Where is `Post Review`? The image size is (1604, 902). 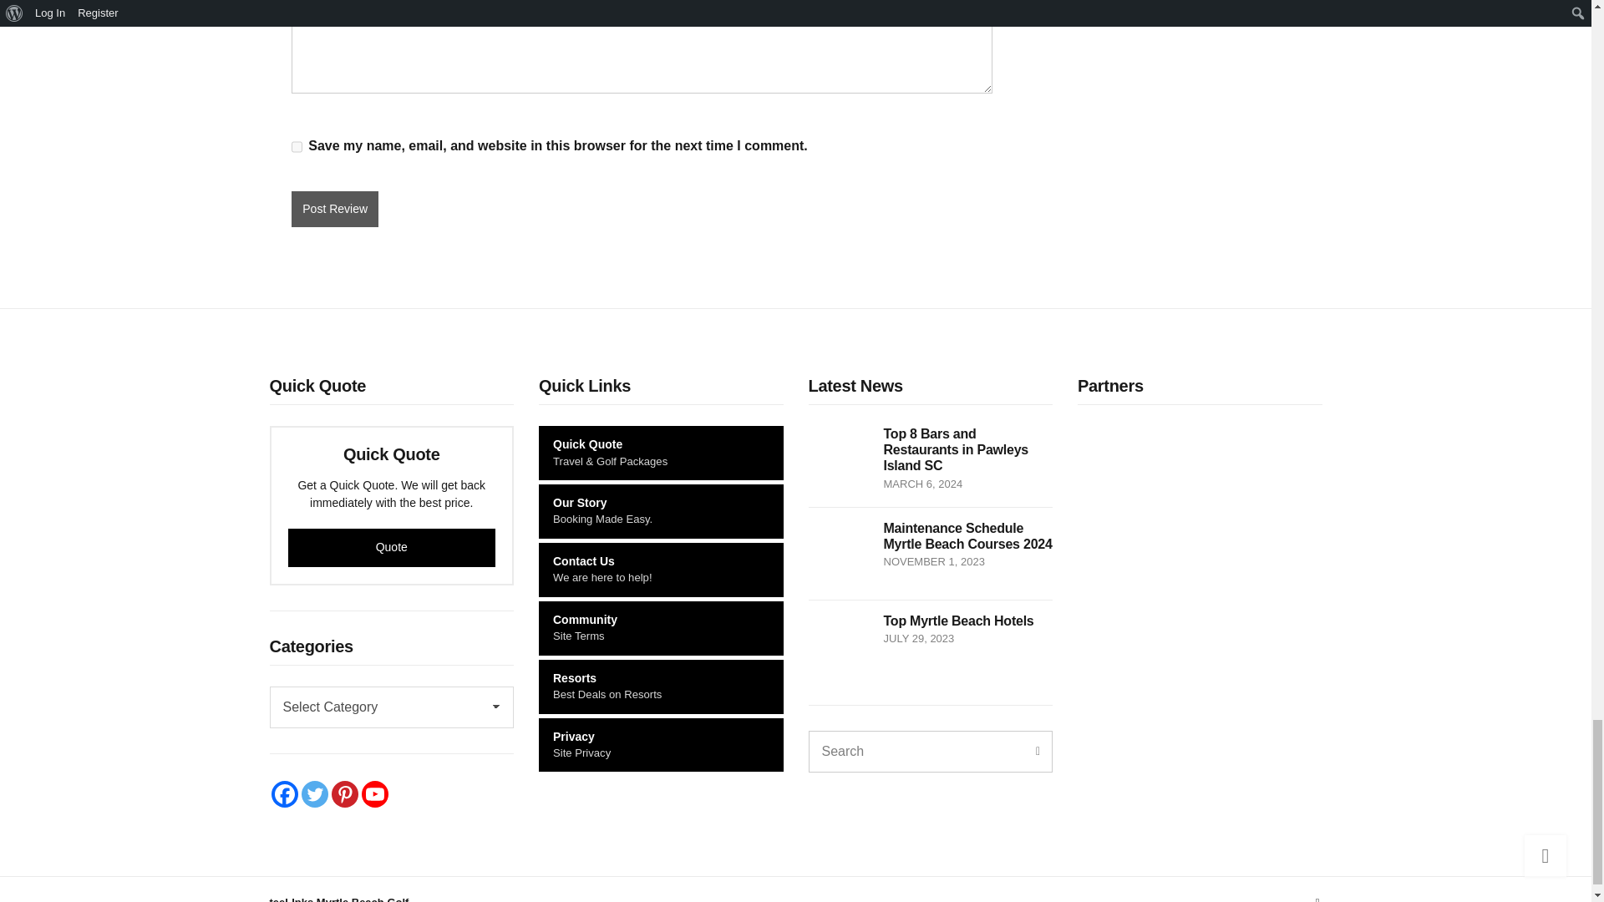 Post Review is located at coordinates (335, 209).